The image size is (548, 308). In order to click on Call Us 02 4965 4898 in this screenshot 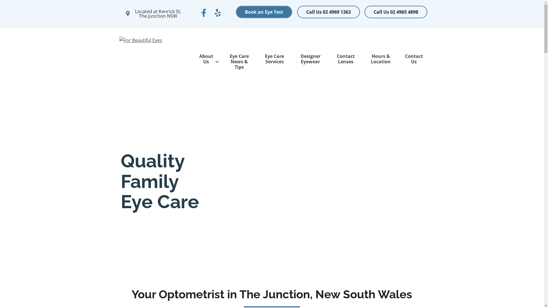, I will do `click(396, 12)`.